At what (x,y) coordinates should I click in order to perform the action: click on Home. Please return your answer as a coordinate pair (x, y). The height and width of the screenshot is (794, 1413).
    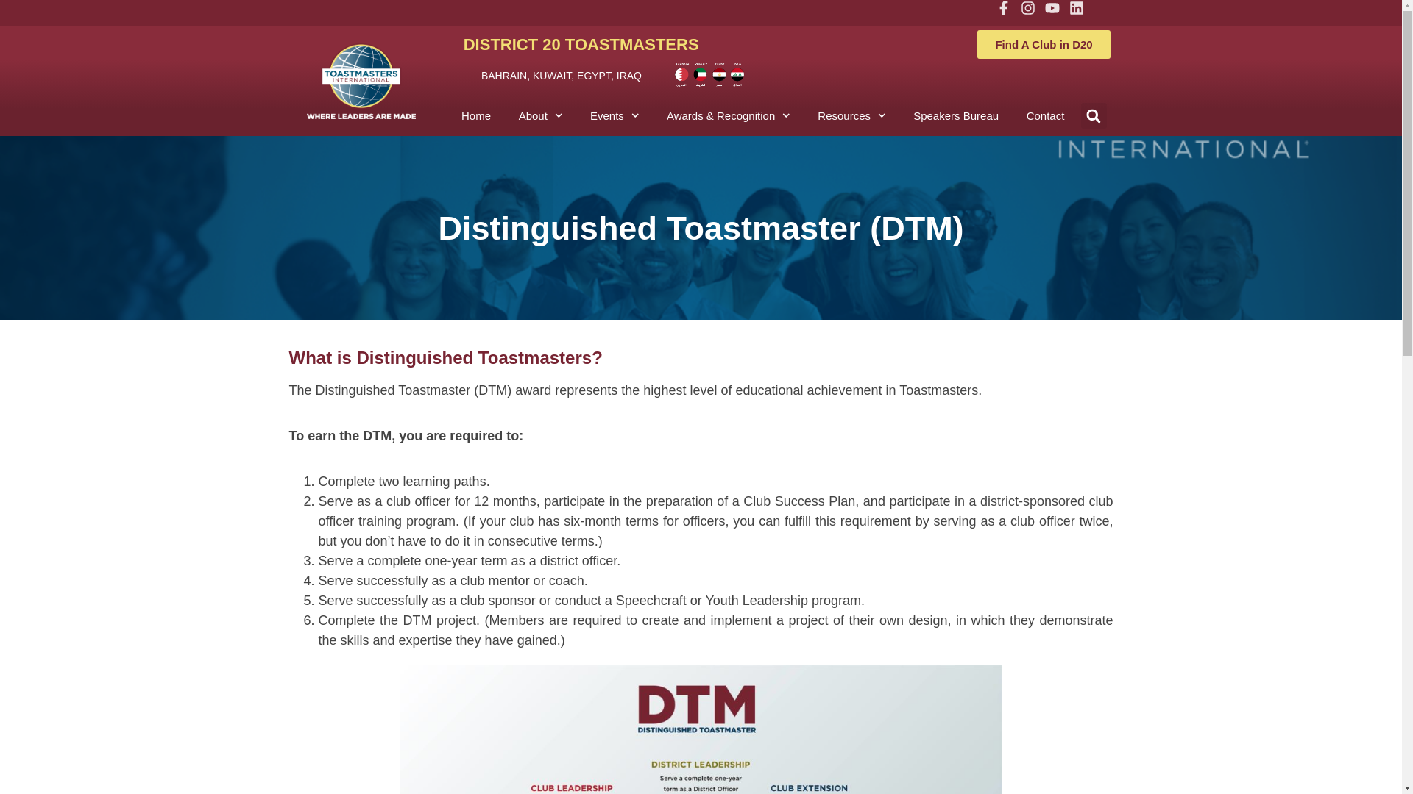
    Looking at the image, I should click on (477, 115).